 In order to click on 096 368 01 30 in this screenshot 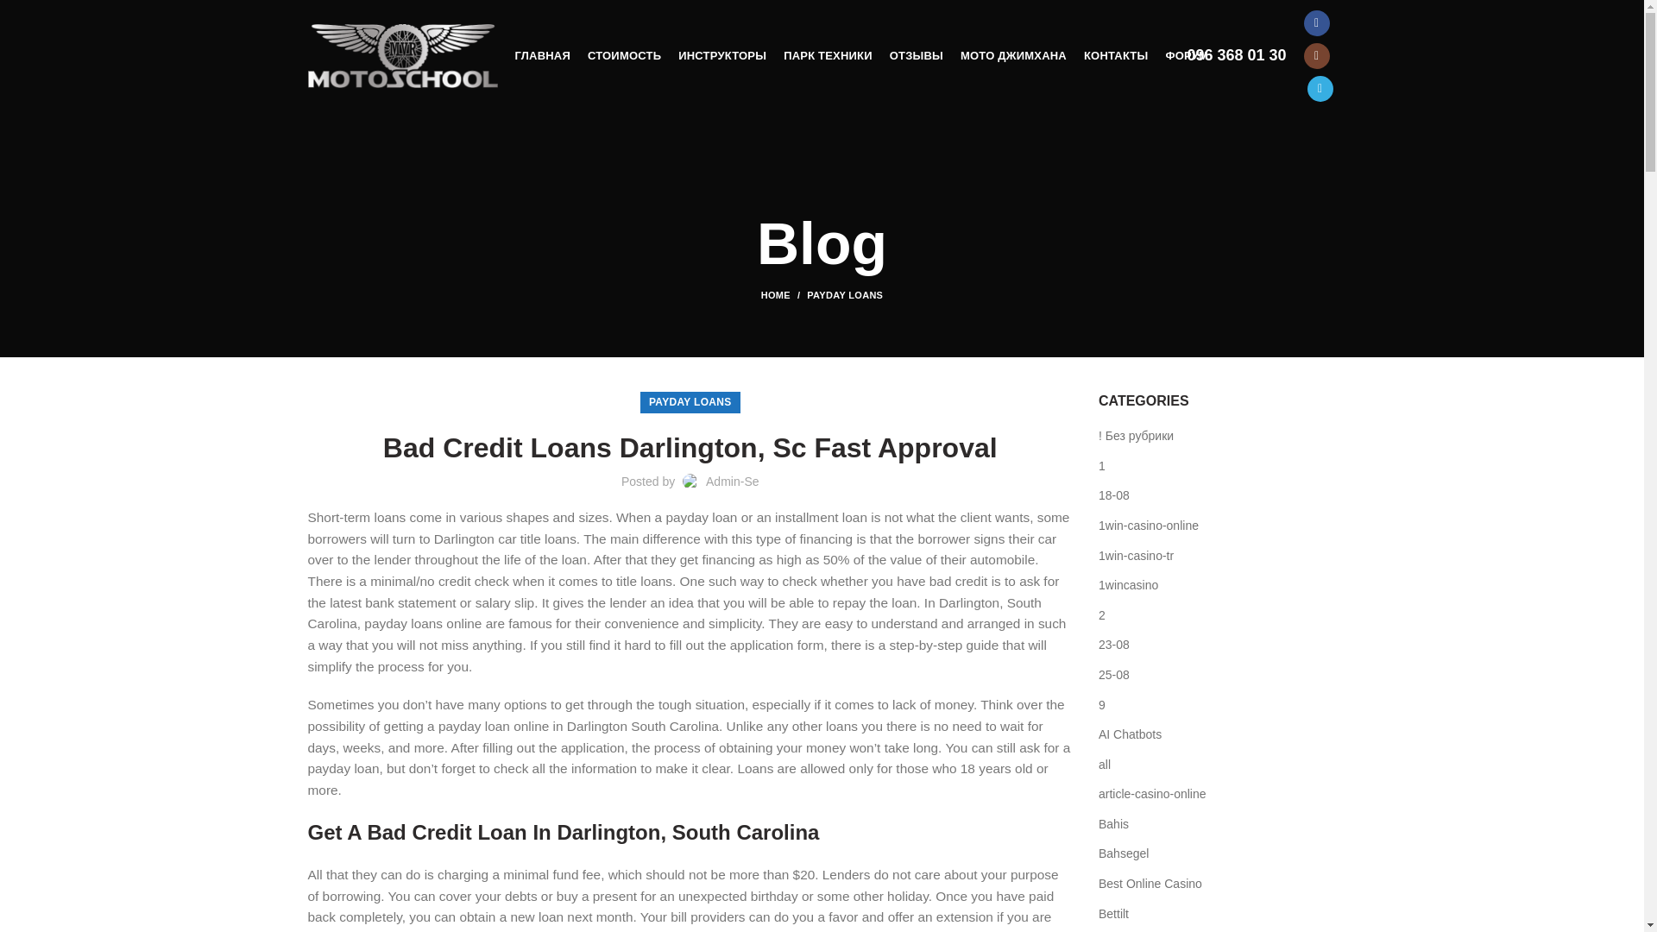, I will do `click(1236, 55)`.